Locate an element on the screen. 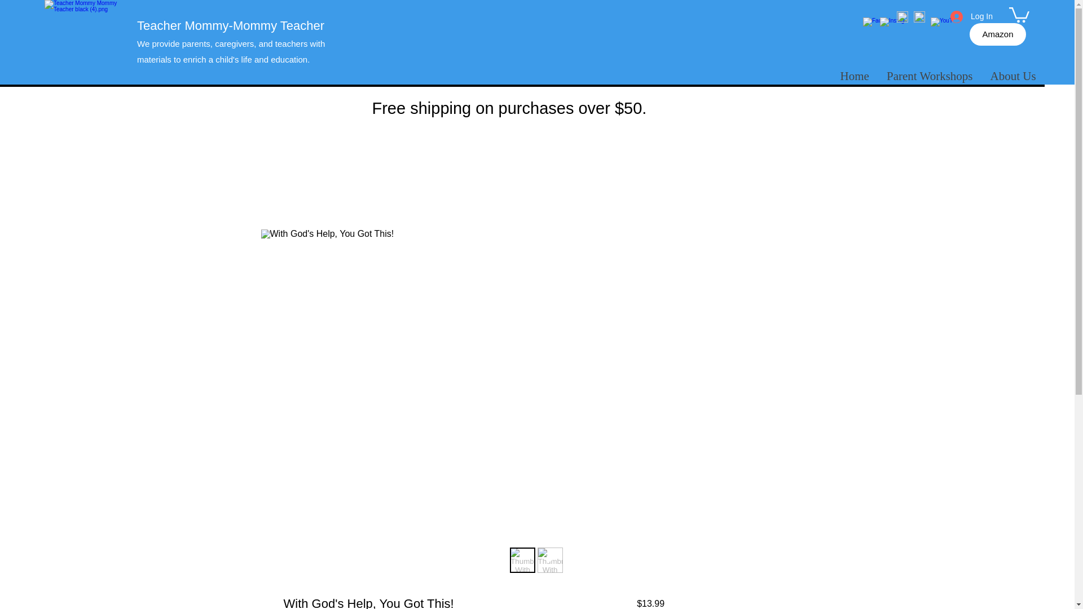 Image resolution: width=1083 pixels, height=609 pixels. Home is located at coordinates (854, 76).